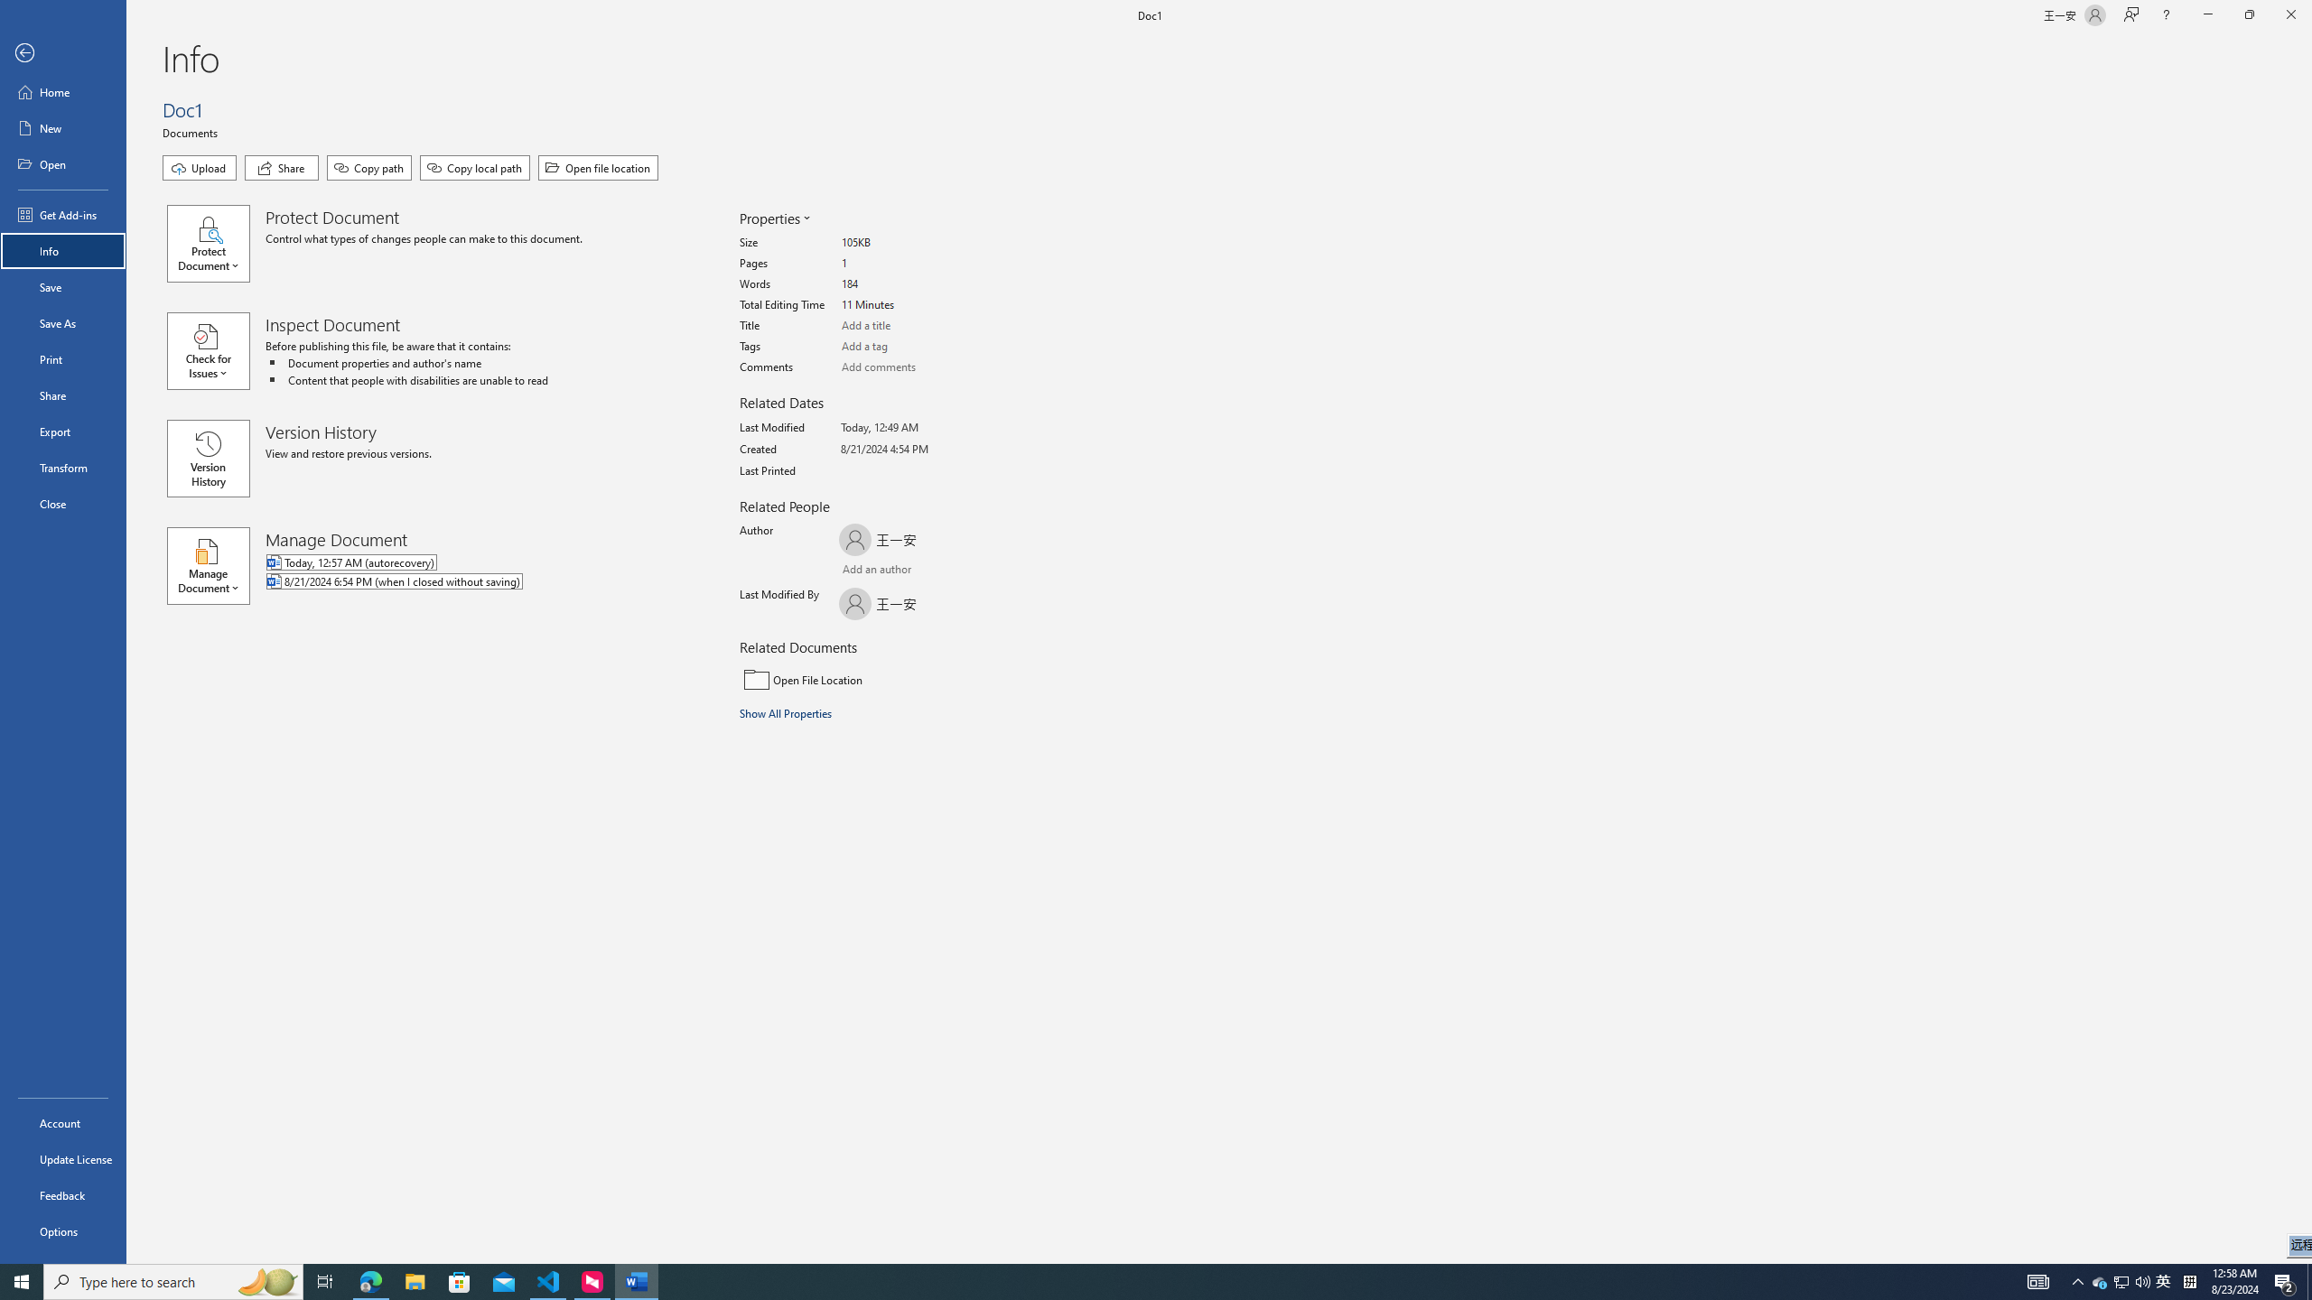 The width and height of the screenshot is (2312, 1300). What do you see at coordinates (63, 1230) in the screenshot?
I see `Options` at bounding box center [63, 1230].